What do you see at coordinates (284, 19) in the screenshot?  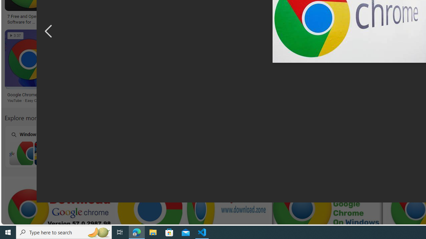 I see `How to download google chrome apps - snoml` at bounding box center [284, 19].